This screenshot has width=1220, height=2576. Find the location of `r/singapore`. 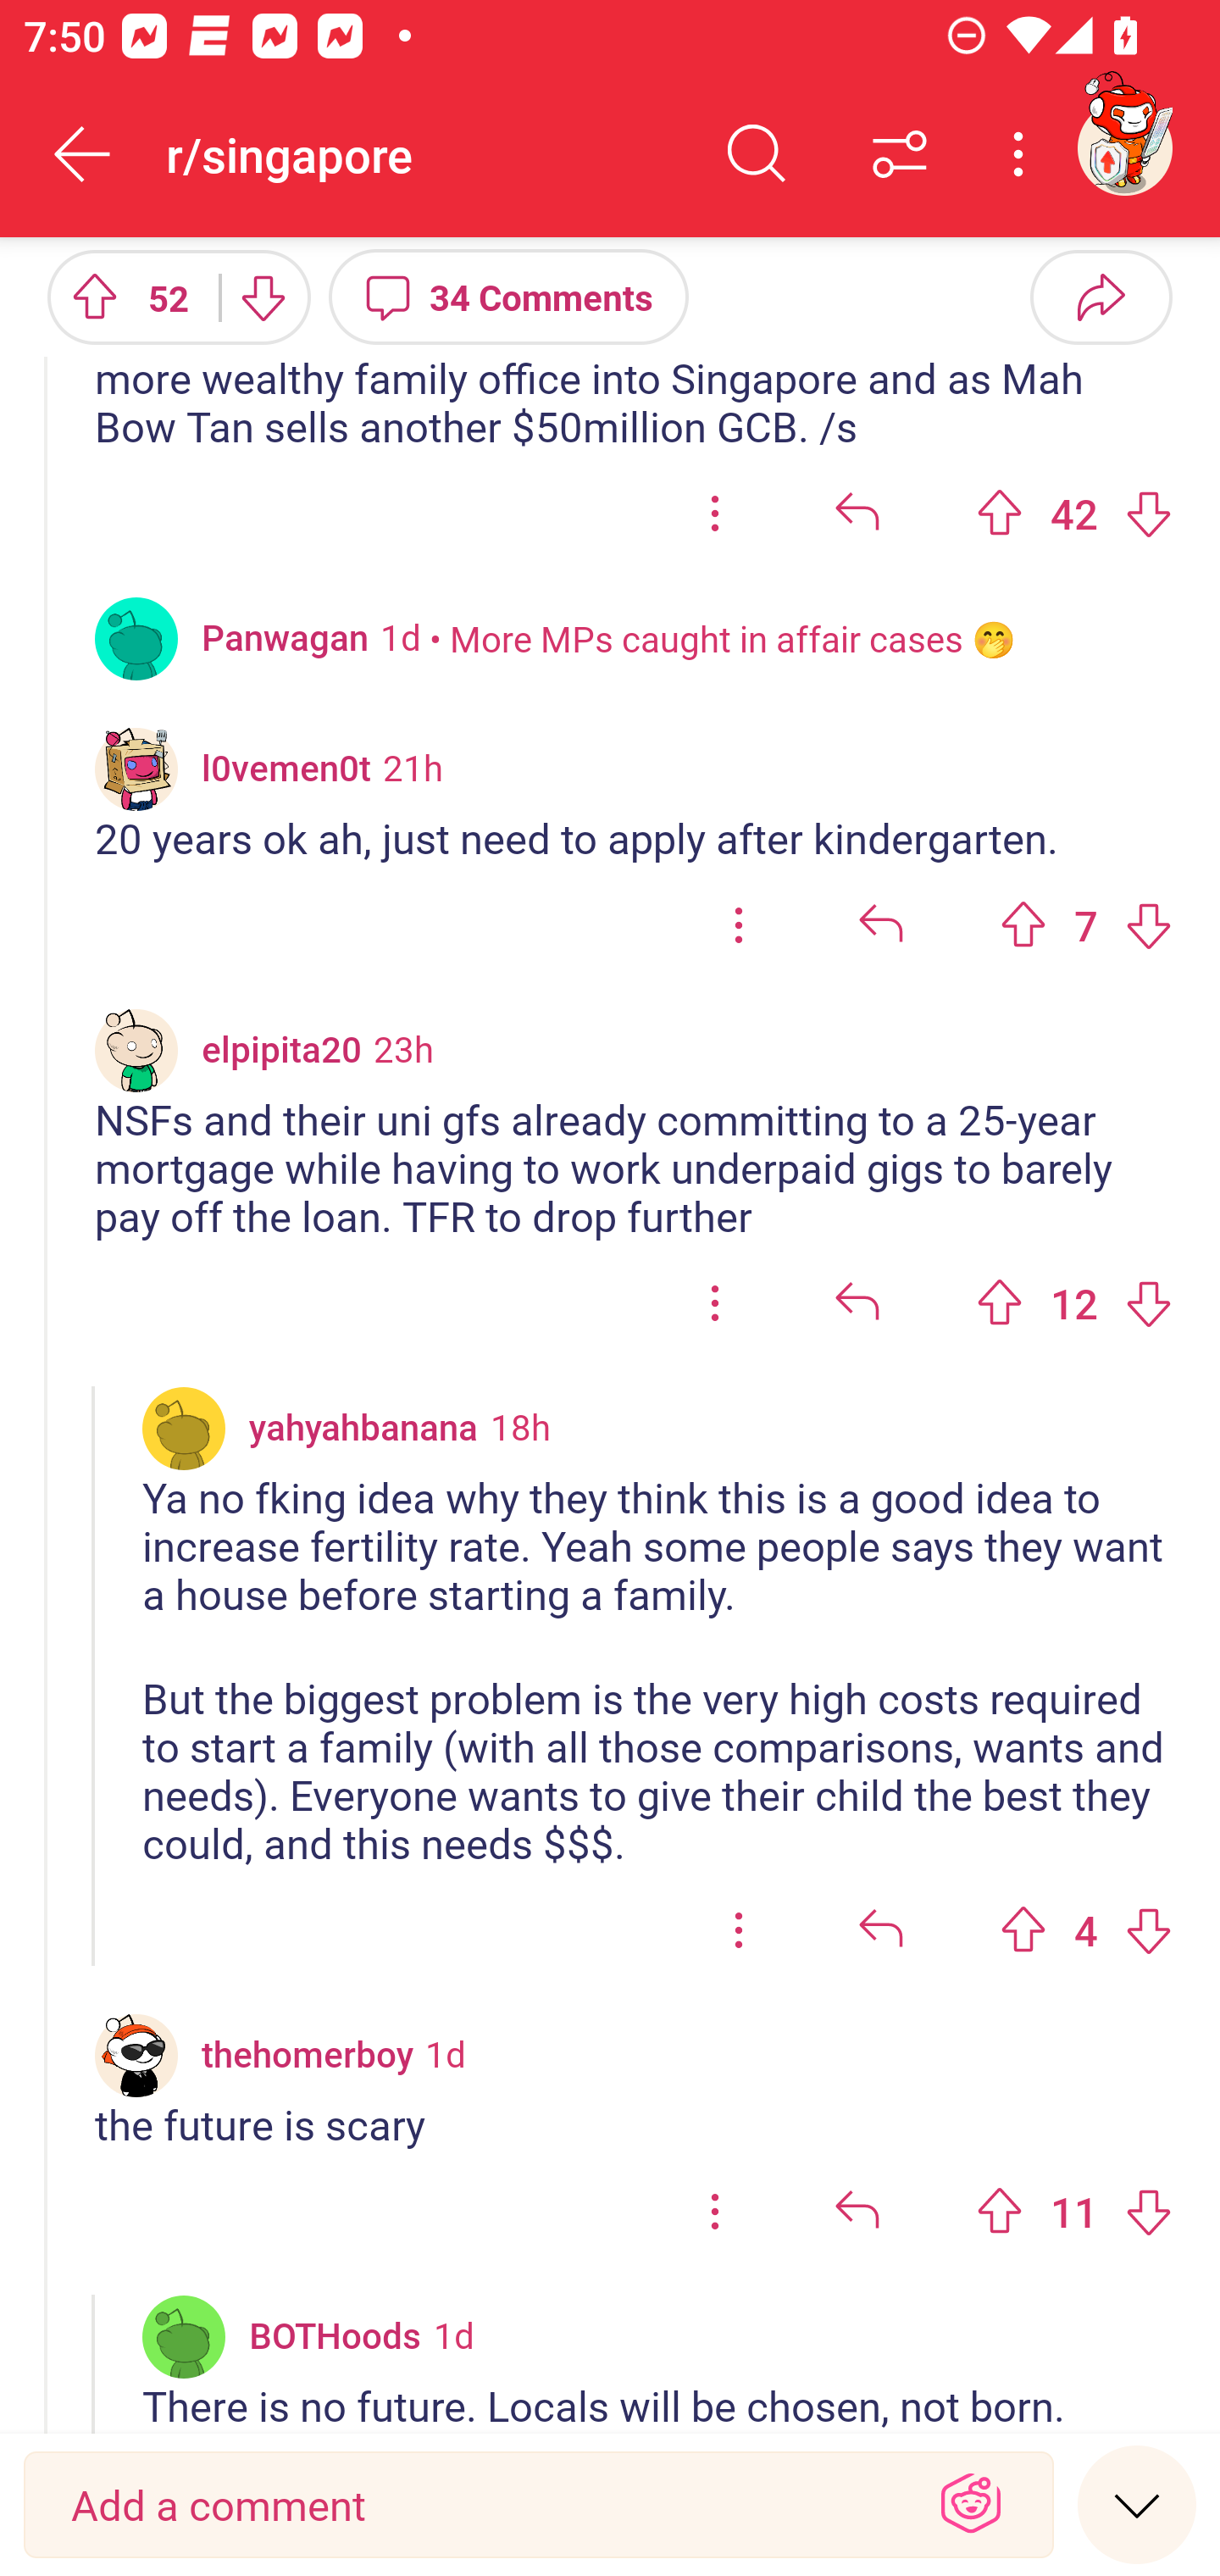

r/singapore is located at coordinates (425, 153).